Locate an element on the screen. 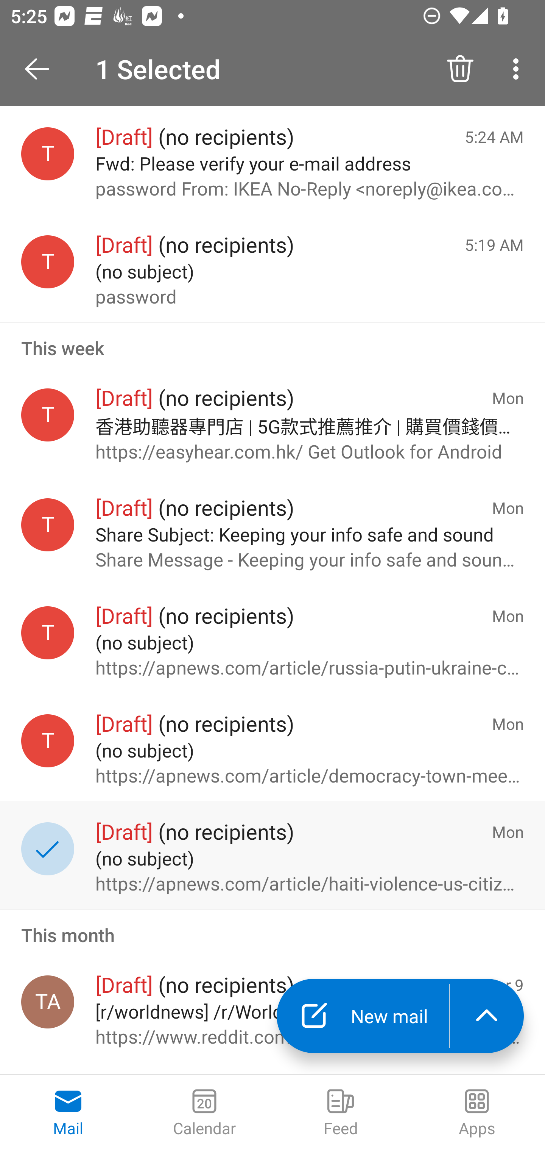  Test Appium, testappium002@outlook.com is located at coordinates (48, 1002).